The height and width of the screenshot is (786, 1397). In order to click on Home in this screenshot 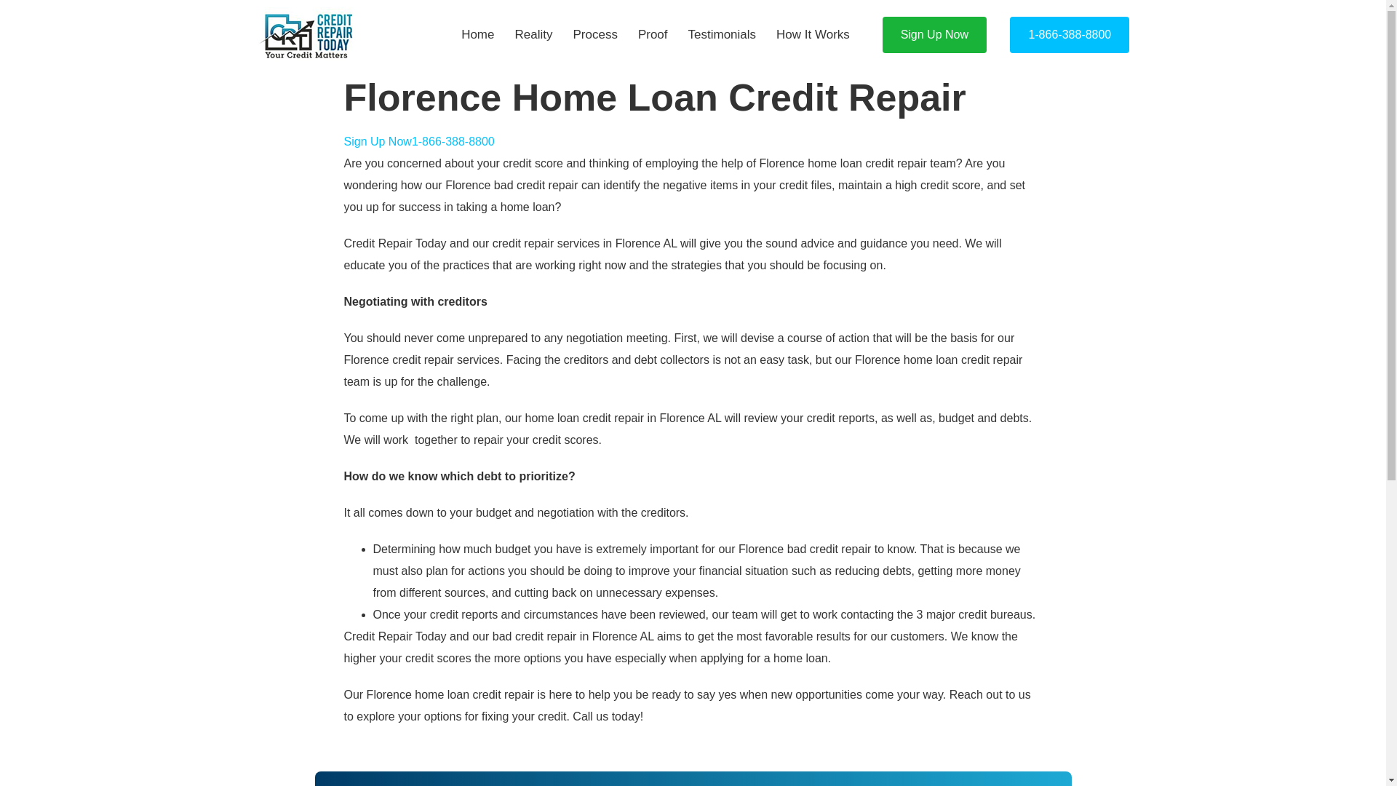, I will do `click(477, 35)`.